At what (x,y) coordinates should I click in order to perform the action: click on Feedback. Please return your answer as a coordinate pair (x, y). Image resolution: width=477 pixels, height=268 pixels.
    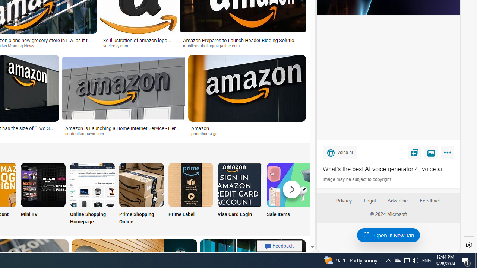
    Looking at the image, I should click on (430, 204).